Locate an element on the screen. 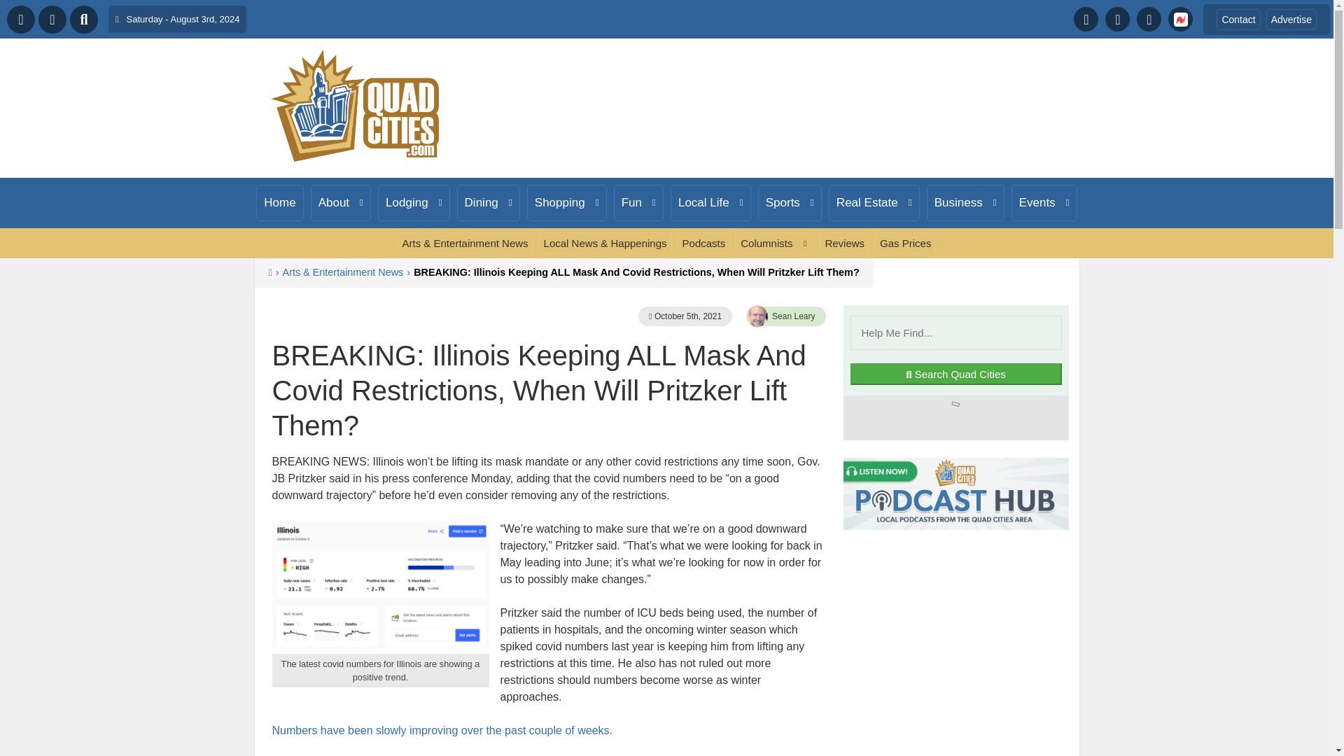 This screenshot has height=756, width=1344. Find us on NewsBreak App! is located at coordinates (1180, 19).